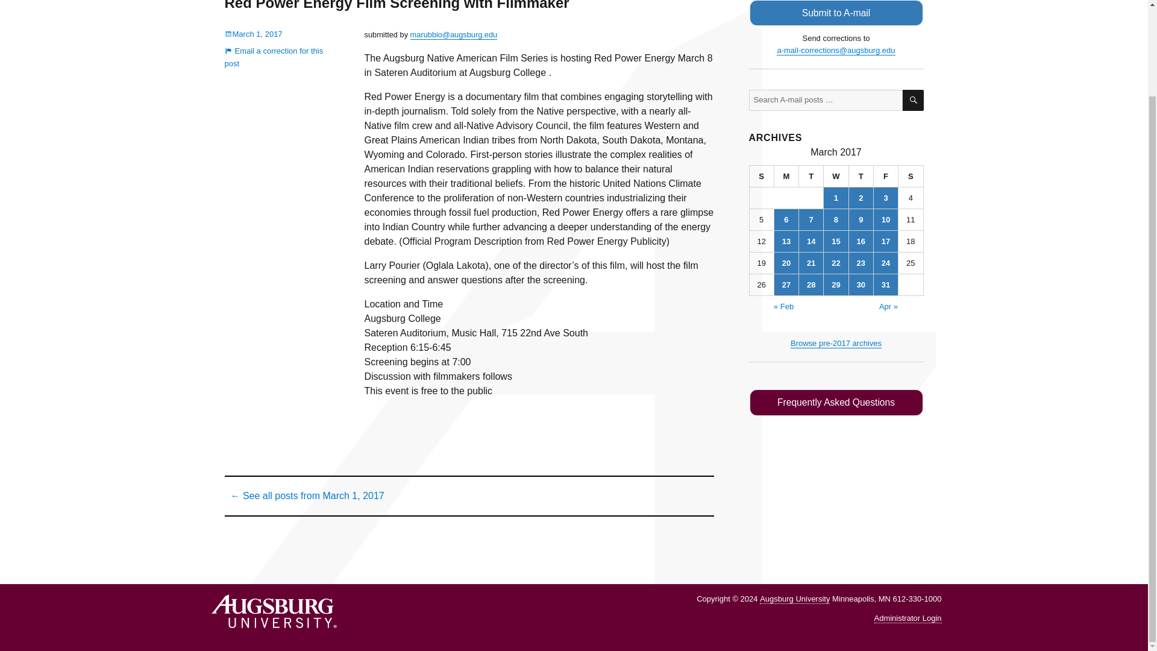  What do you see at coordinates (786, 219) in the screenshot?
I see `6` at bounding box center [786, 219].